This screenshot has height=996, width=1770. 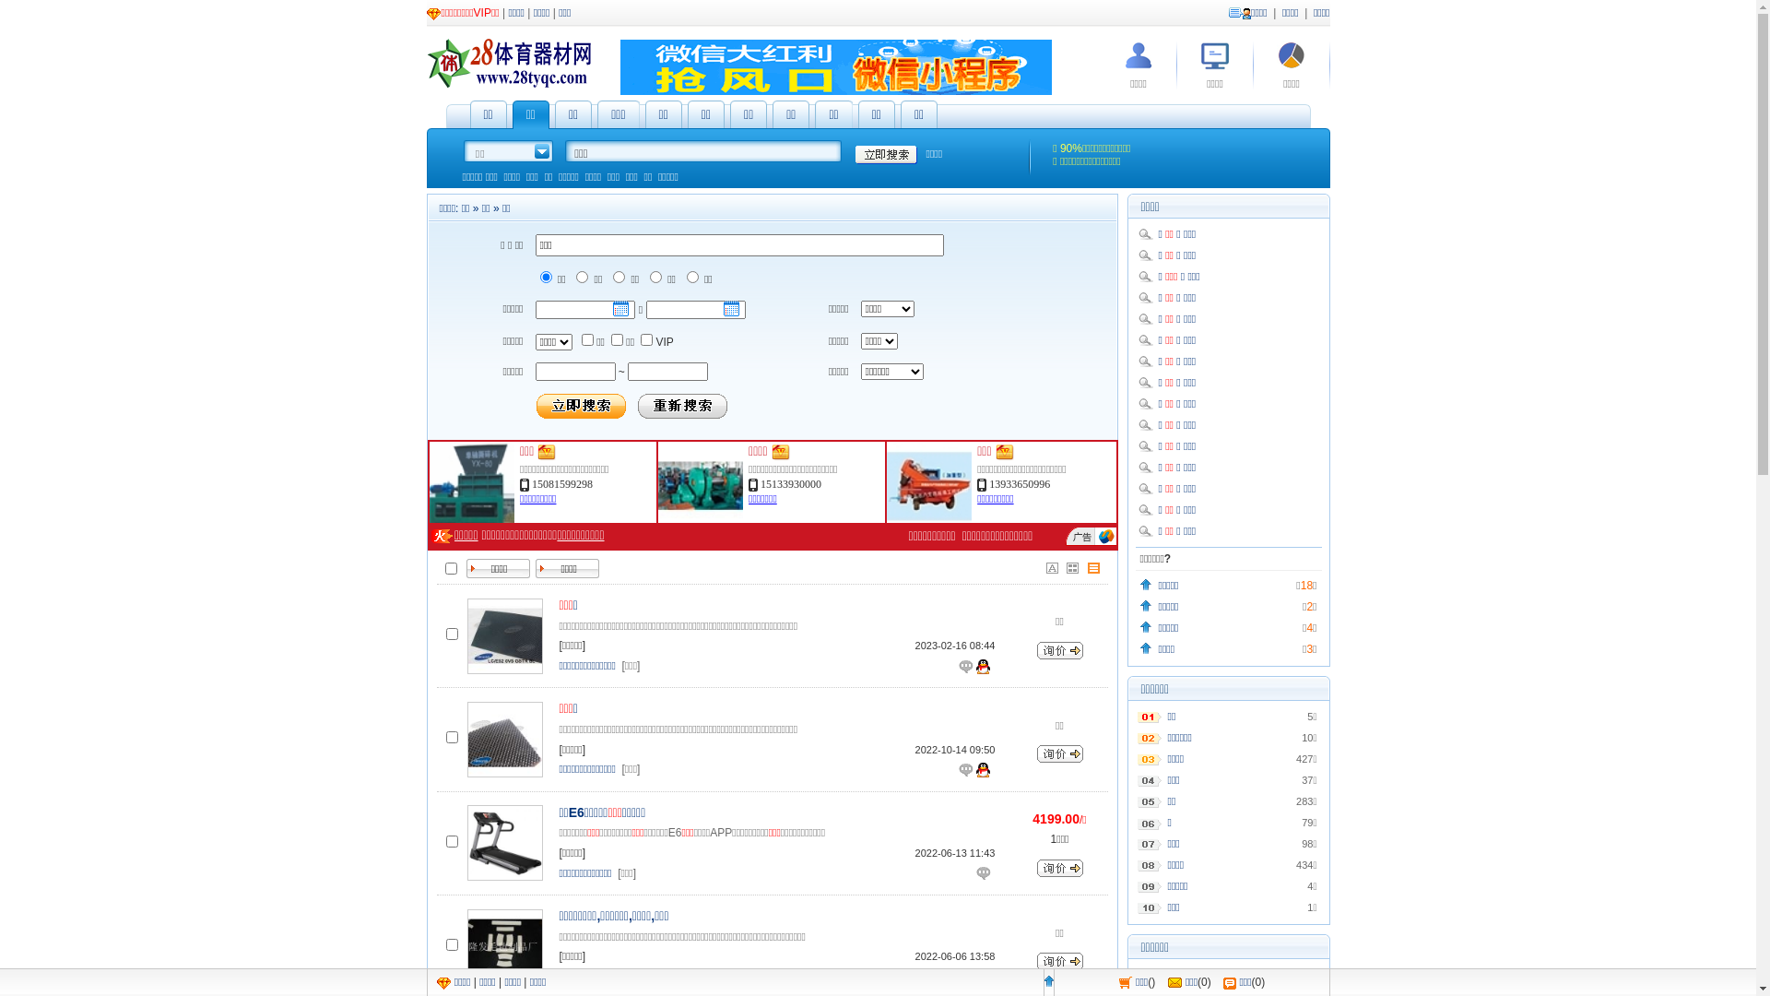 What do you see at coordinates (452, 568) in the screenshot?
I see `on` at bounding box center [452, 568].